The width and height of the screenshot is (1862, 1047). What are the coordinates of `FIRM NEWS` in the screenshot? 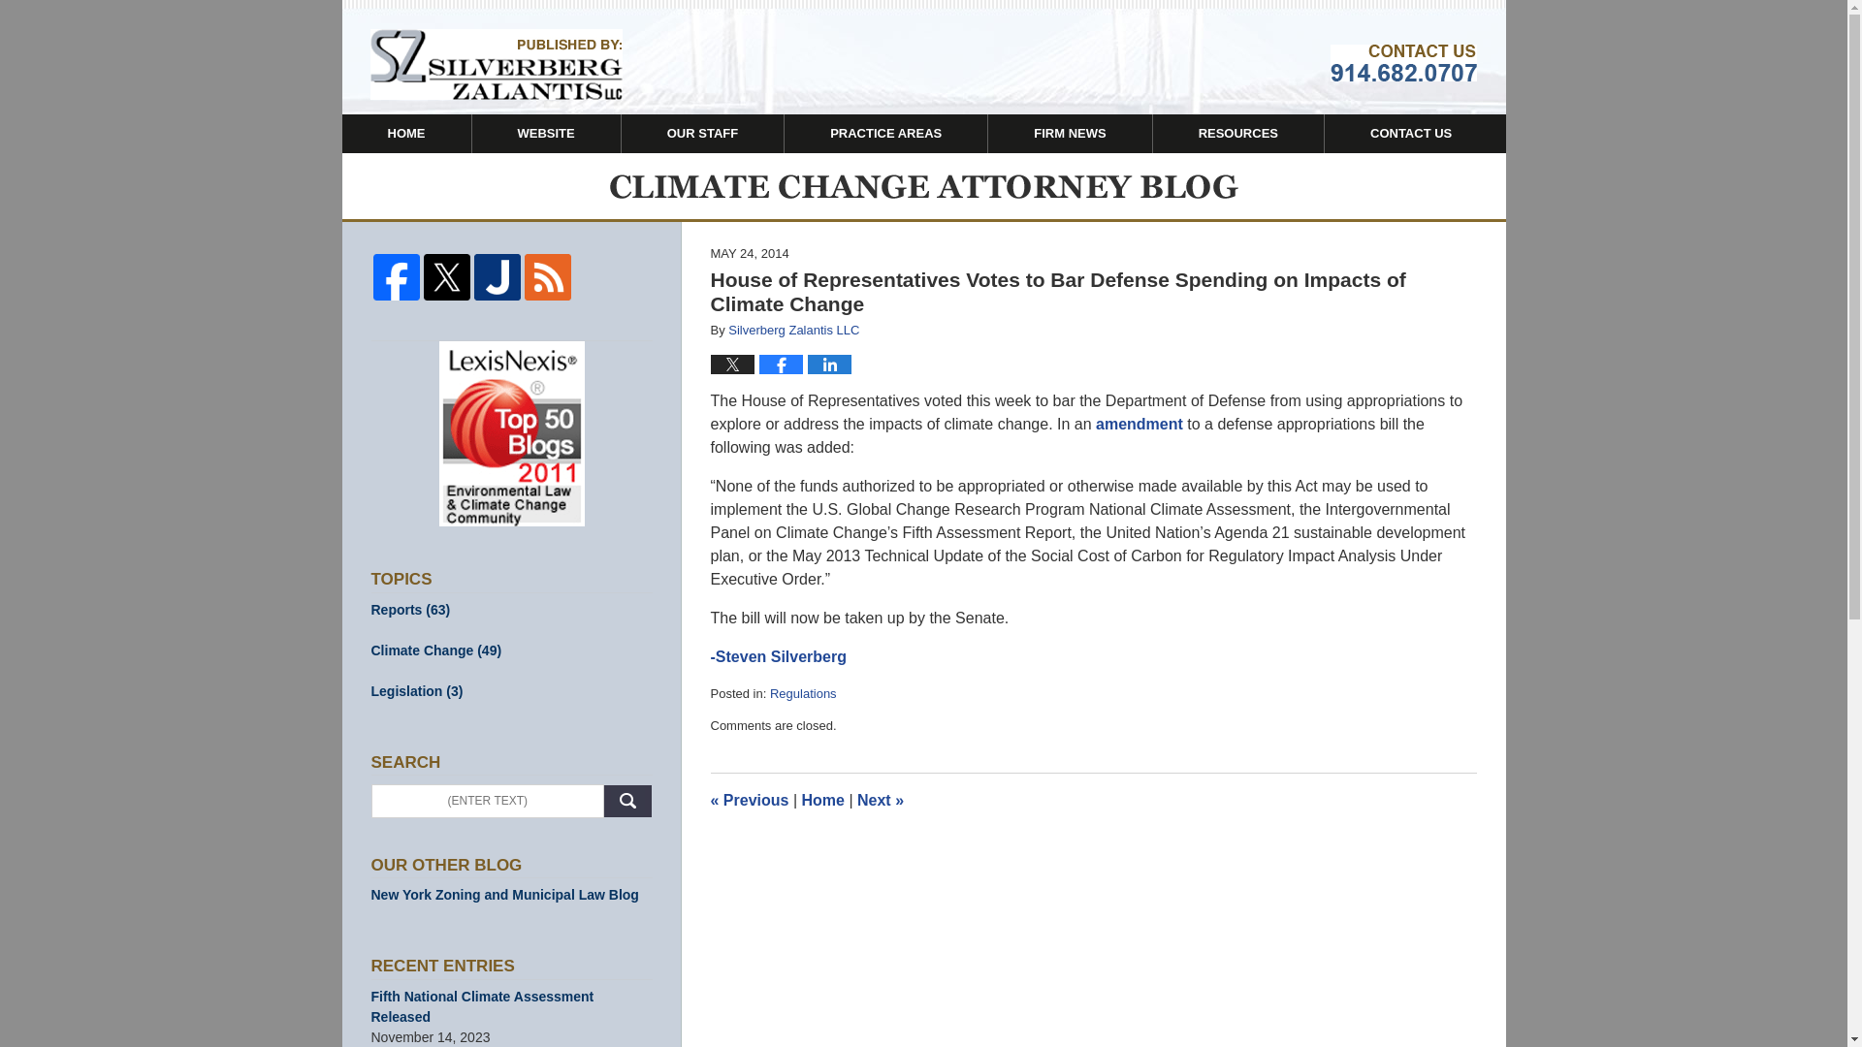 It's located at (1069, 133).